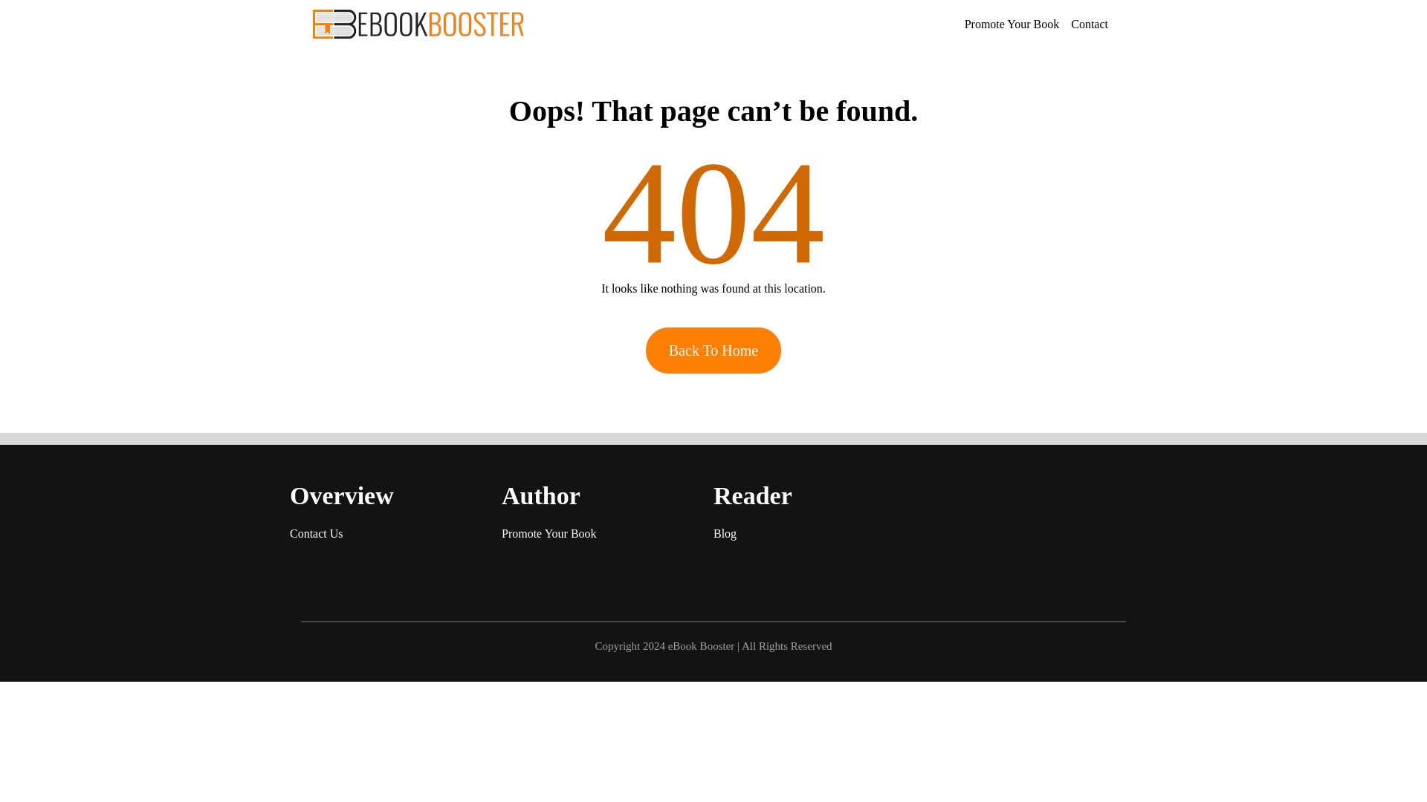  Describe the element at coordinates (549, 533) in the screenshot. I see `Promote Your Book` at that location.